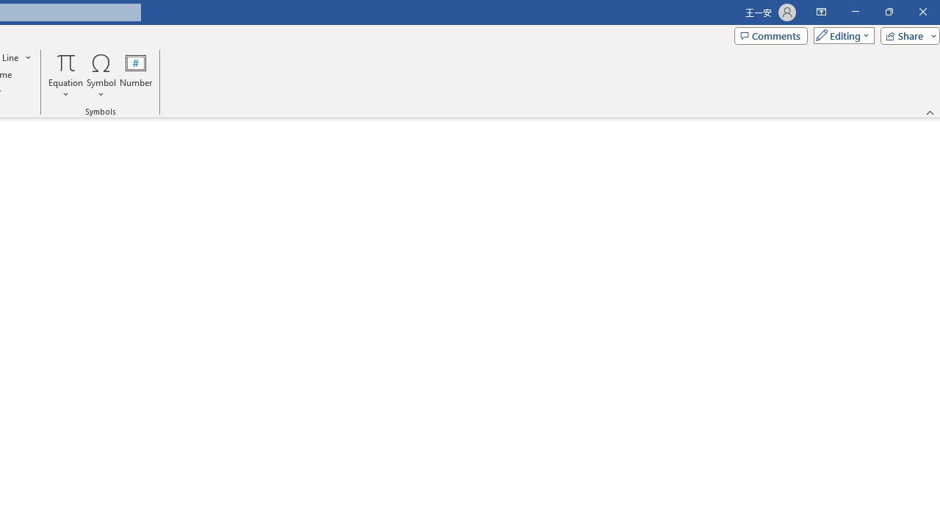  I want to click on Symbol, so click(101, 75).